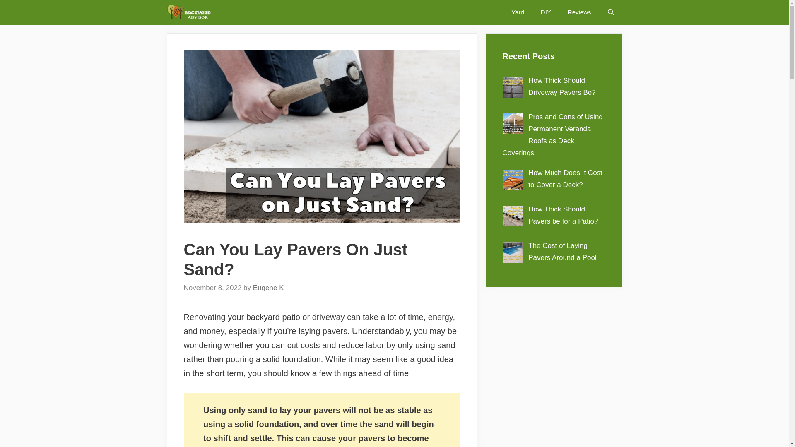  What do you see at coordinates (268, 288) in the screenshot?
I see `View all posts by Eugene K` at bounding box center [268, 288].